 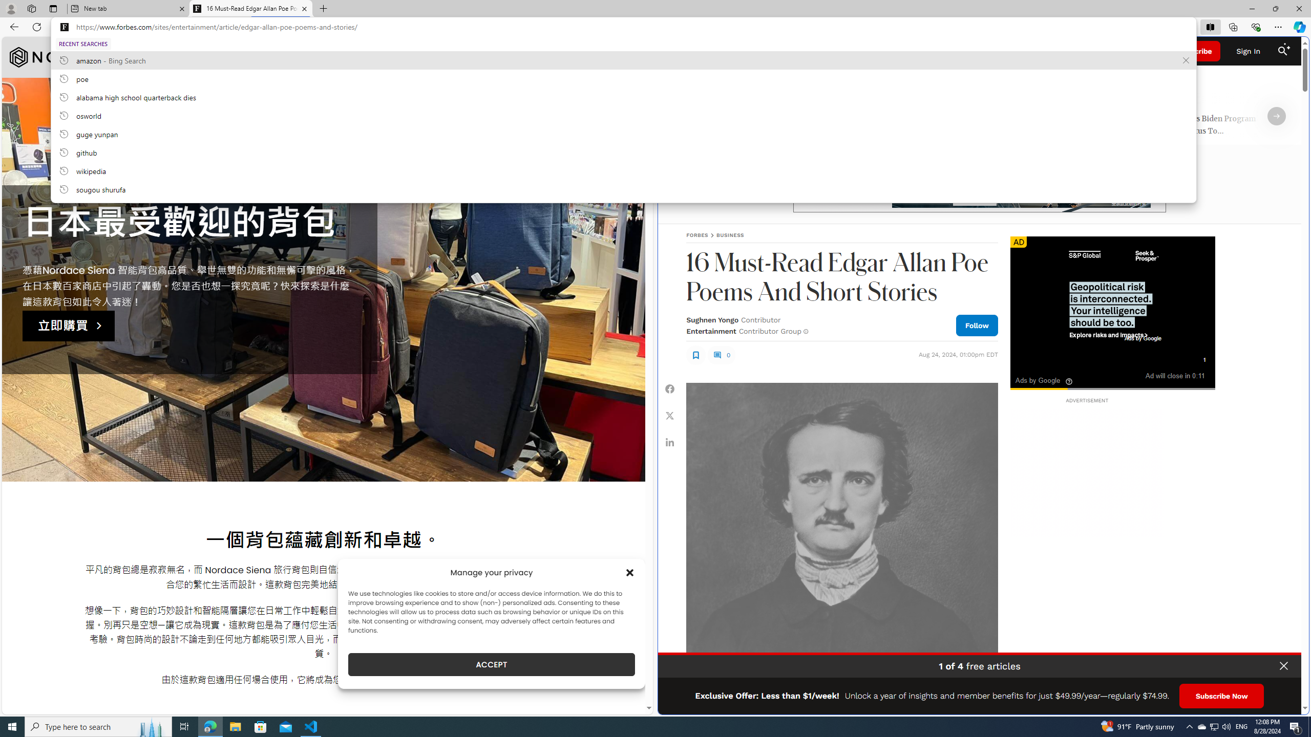 I want to click on Class: fs-icon fs-icon--arrow-right, so click(x=1277, y=116).